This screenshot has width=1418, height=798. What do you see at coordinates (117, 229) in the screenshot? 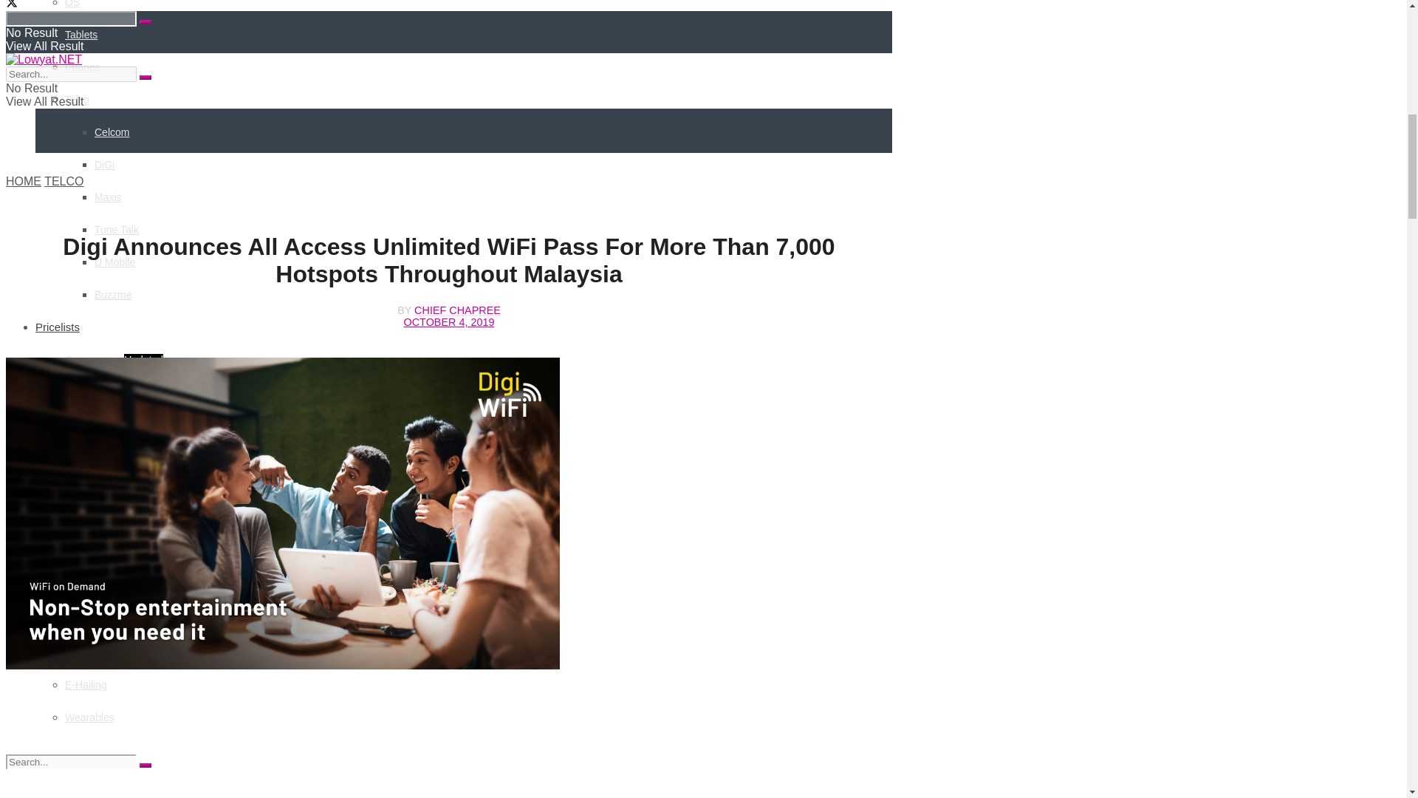
I see `Tune Talk` at bounding box center [117, 229].